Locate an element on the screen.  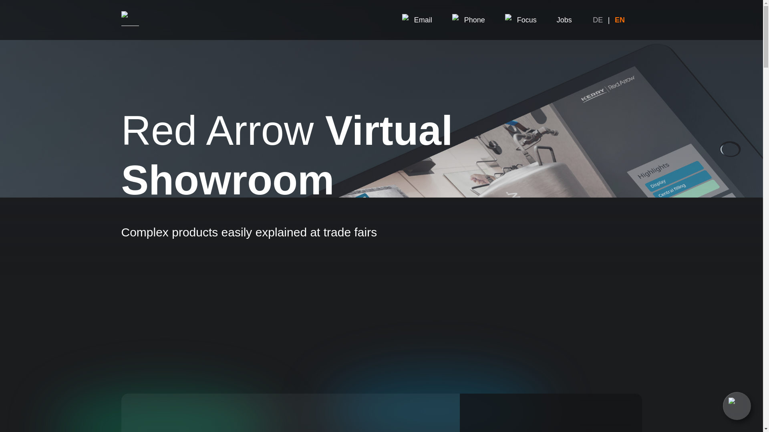
Imprint is located at coordinates (509, 404).